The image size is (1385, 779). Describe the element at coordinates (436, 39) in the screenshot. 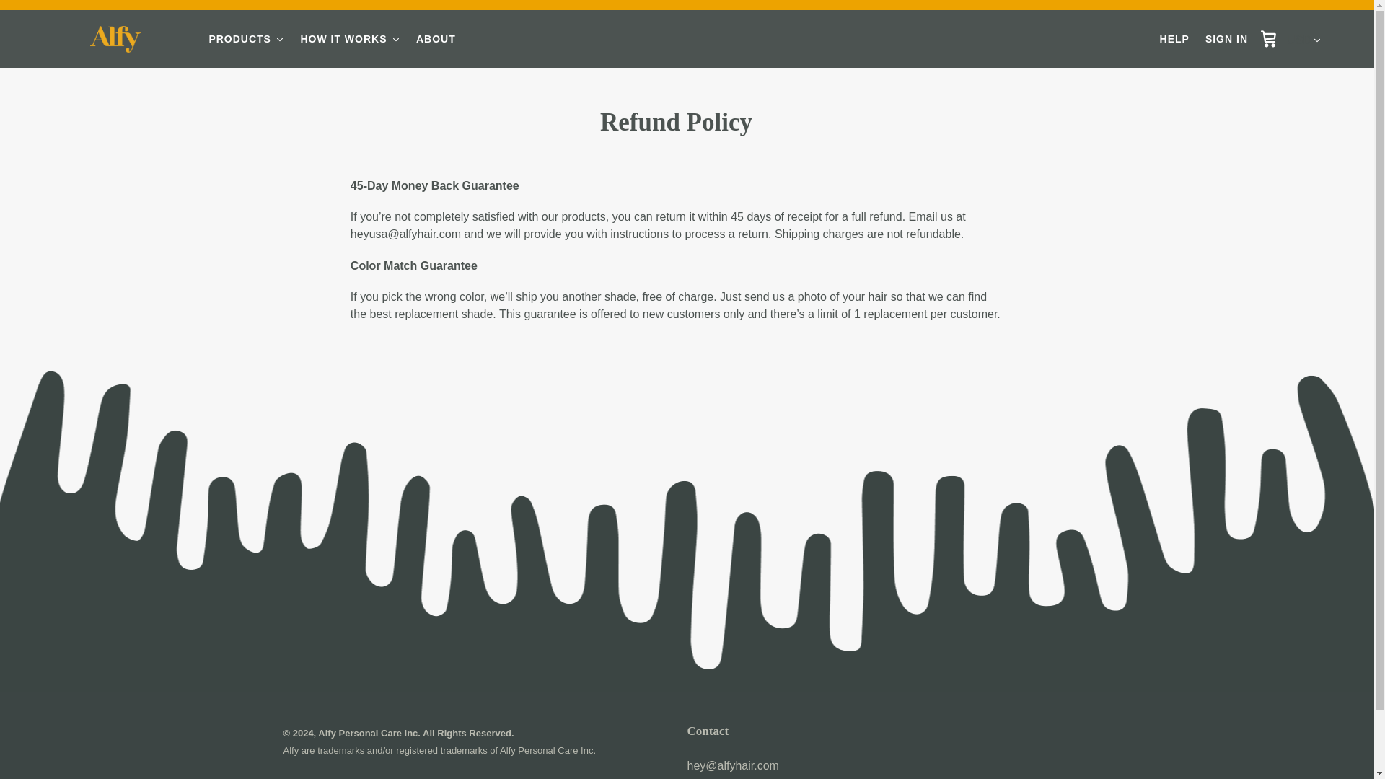

I see `ABOUT` at that location.